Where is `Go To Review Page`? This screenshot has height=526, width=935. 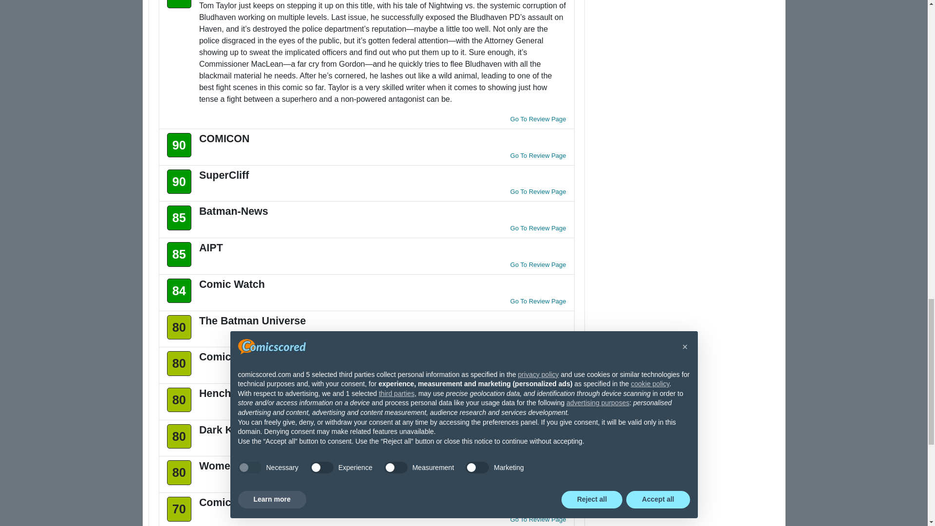
Go To Review Page is located at coordinates (539, 191).